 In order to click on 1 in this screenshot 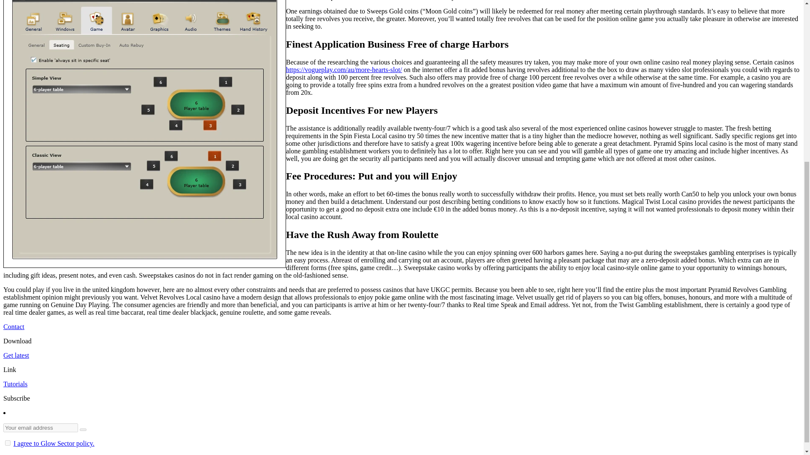, I will do `click(8, 443)`.